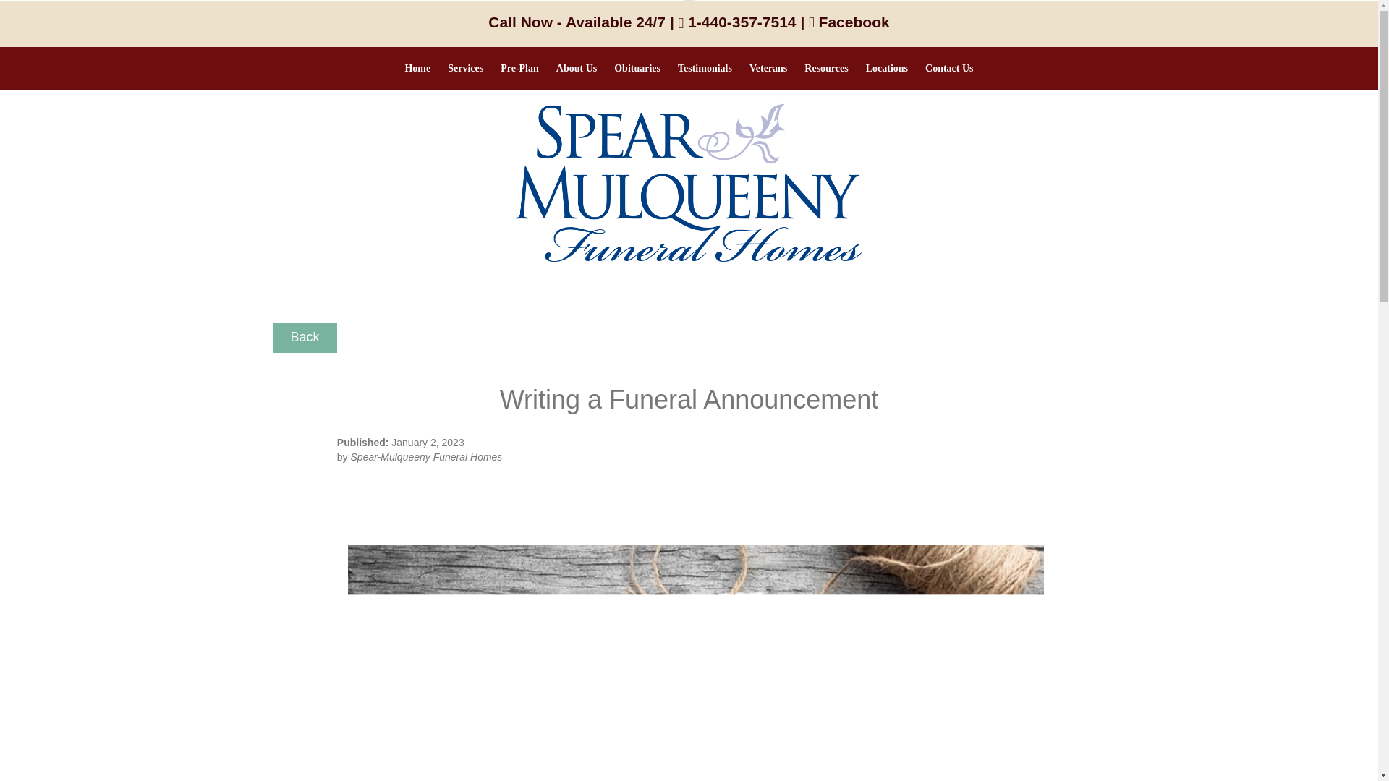  Describe the element at coordinates (464, 68) in the screenshot. I see `Services` at that location.